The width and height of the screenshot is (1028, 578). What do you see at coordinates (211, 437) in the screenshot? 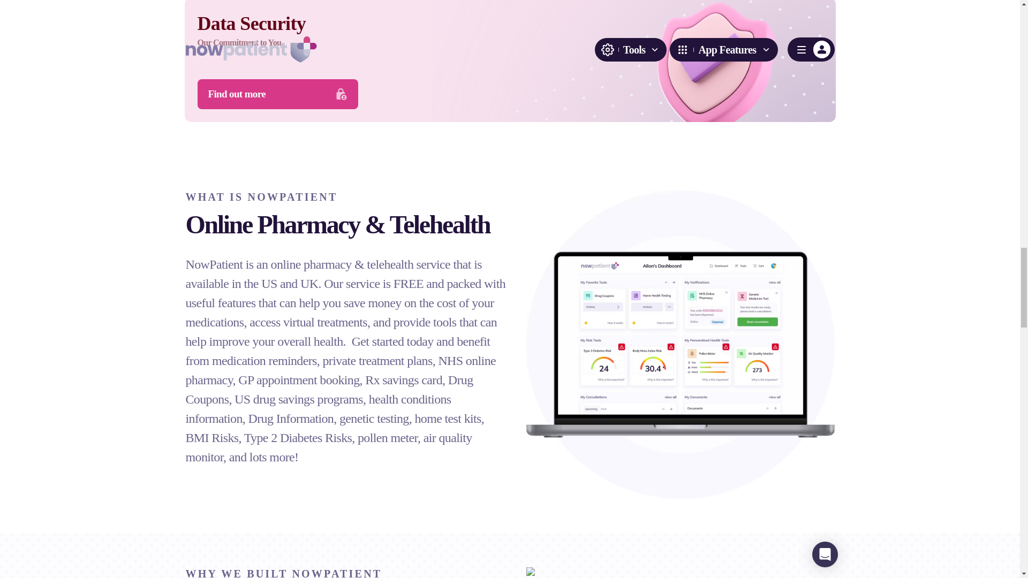
I see `BMI Risks` at bounding box center [211, 437].